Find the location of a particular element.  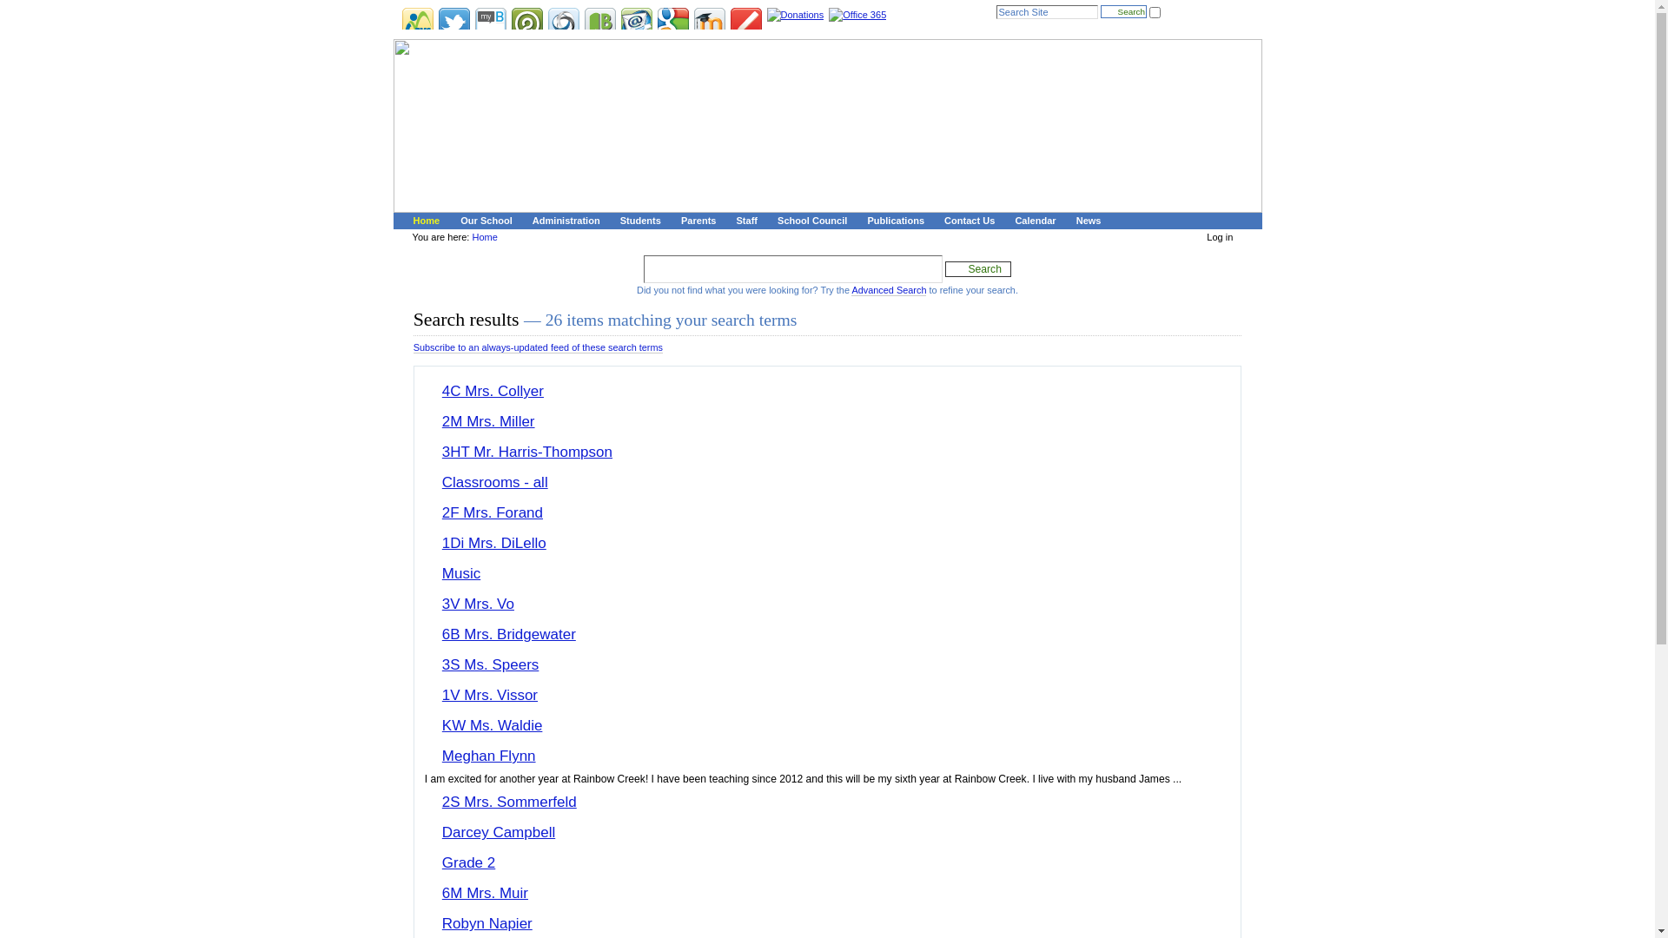

Publications is located at coordinates (893, 221).